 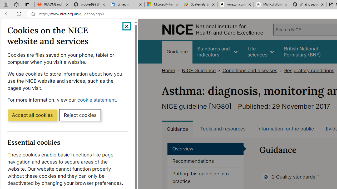 What do you see at coordinates (32, 115) in the screenshot?
I see `Accept all cookies` at bounding box center [32, 115].